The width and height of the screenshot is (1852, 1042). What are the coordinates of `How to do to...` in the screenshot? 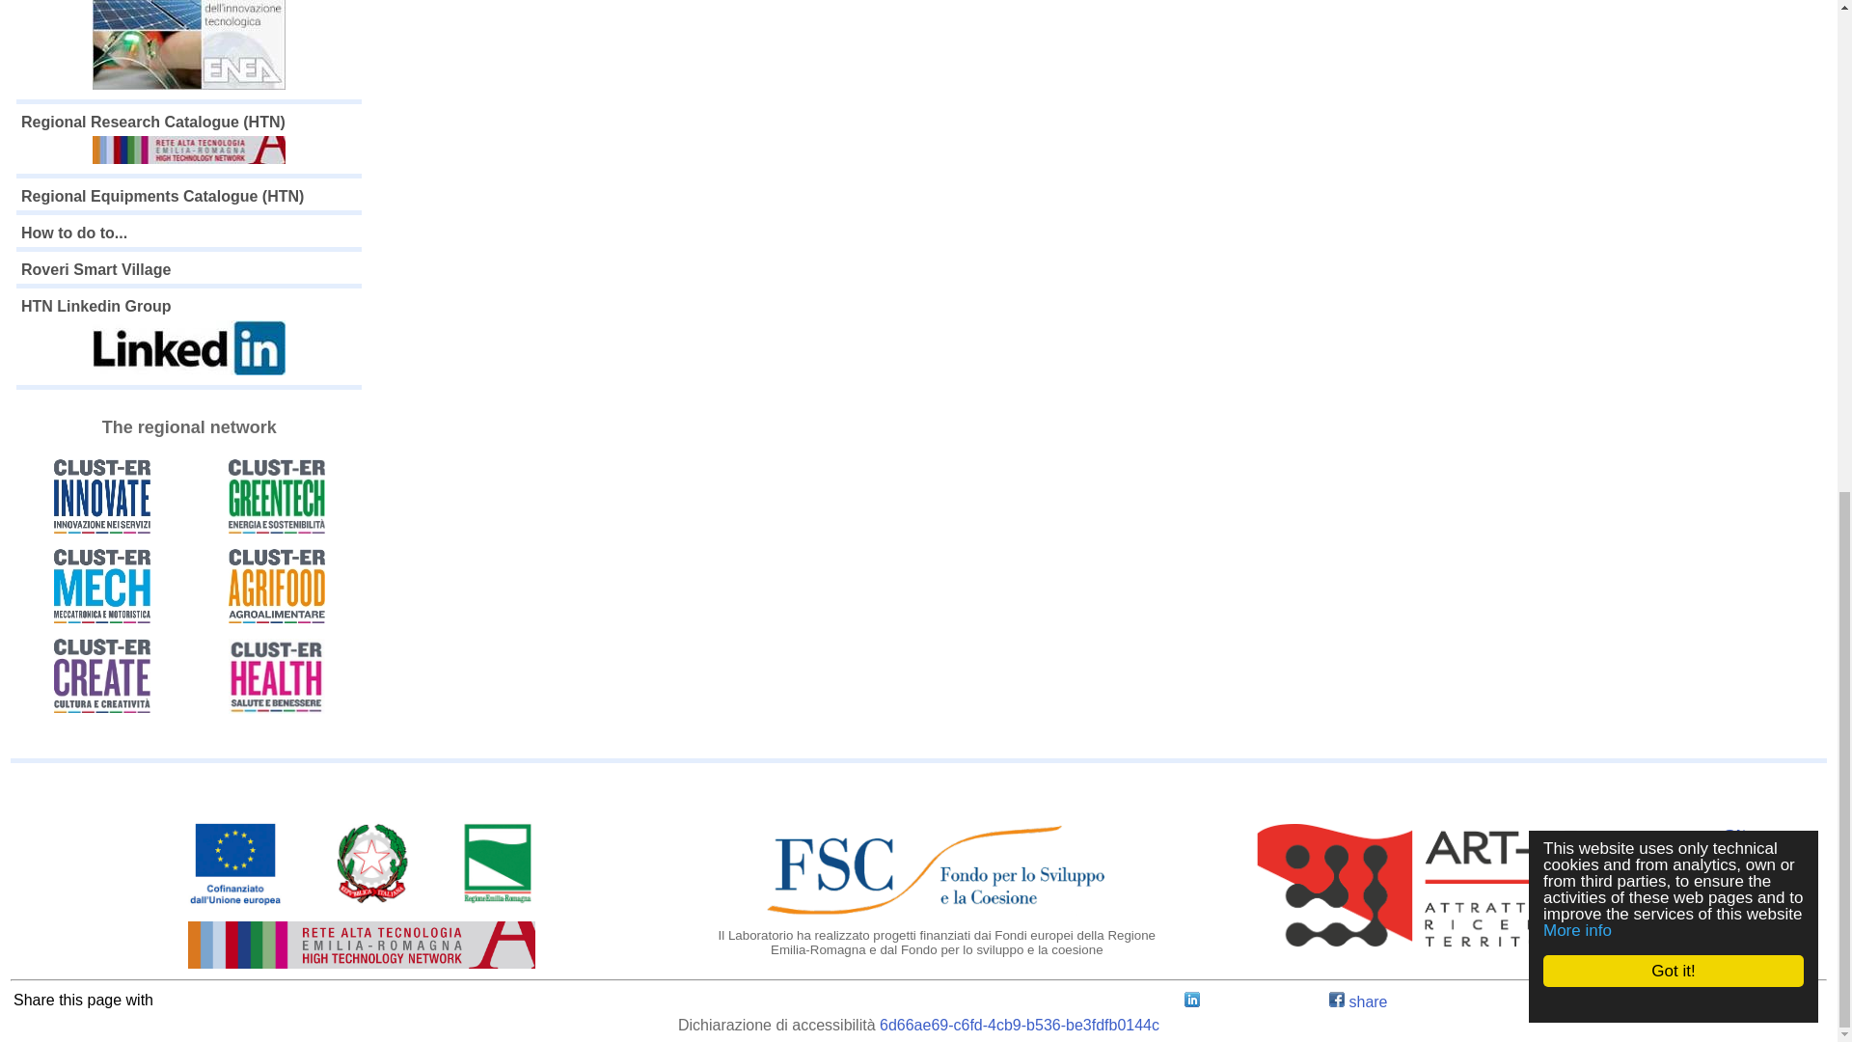 It's located at (73, 233).